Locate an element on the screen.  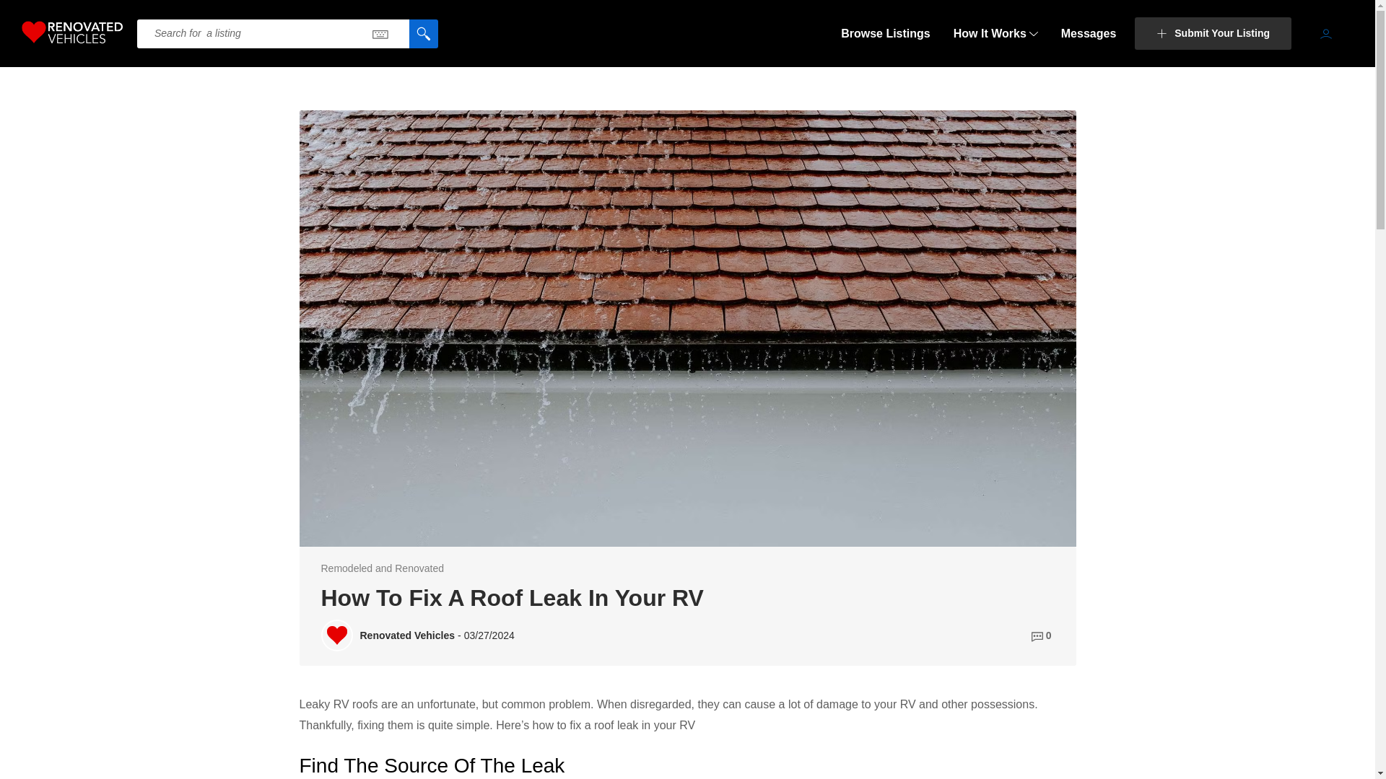
Submit Your Listing is located at coordinates (1213, 33).